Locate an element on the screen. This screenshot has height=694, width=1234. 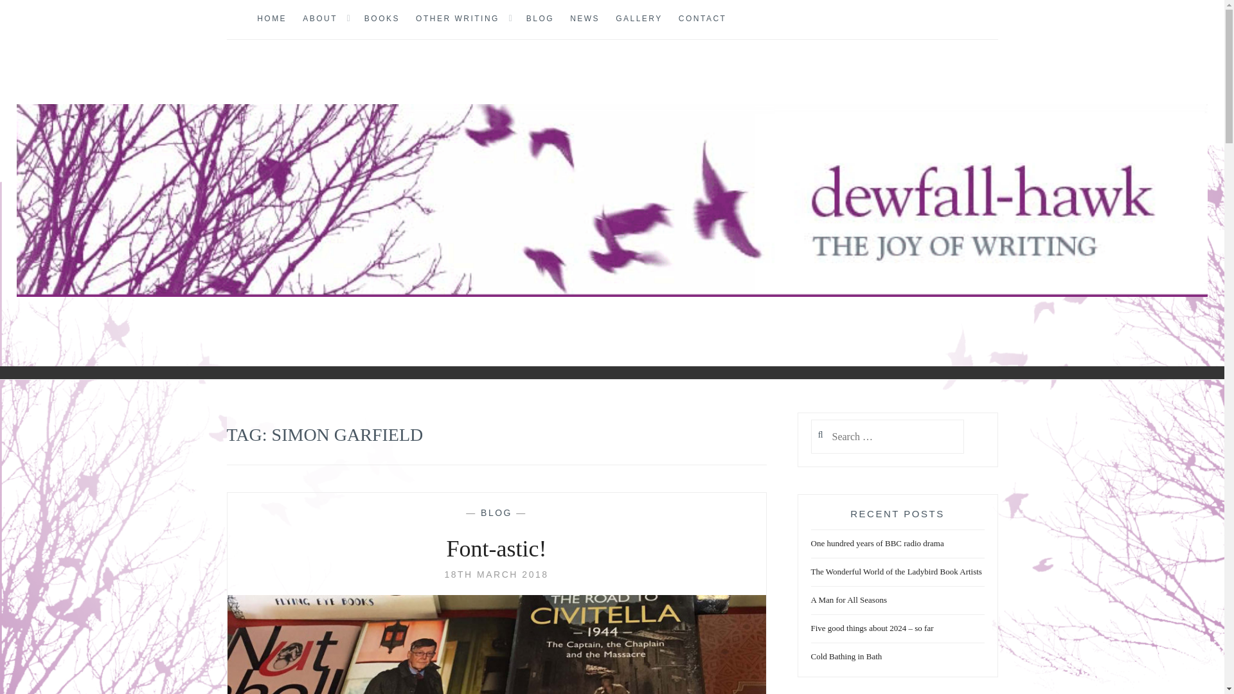
The Wonderful World of the Ladybird Book Artists is located at coordinates (896, 572).